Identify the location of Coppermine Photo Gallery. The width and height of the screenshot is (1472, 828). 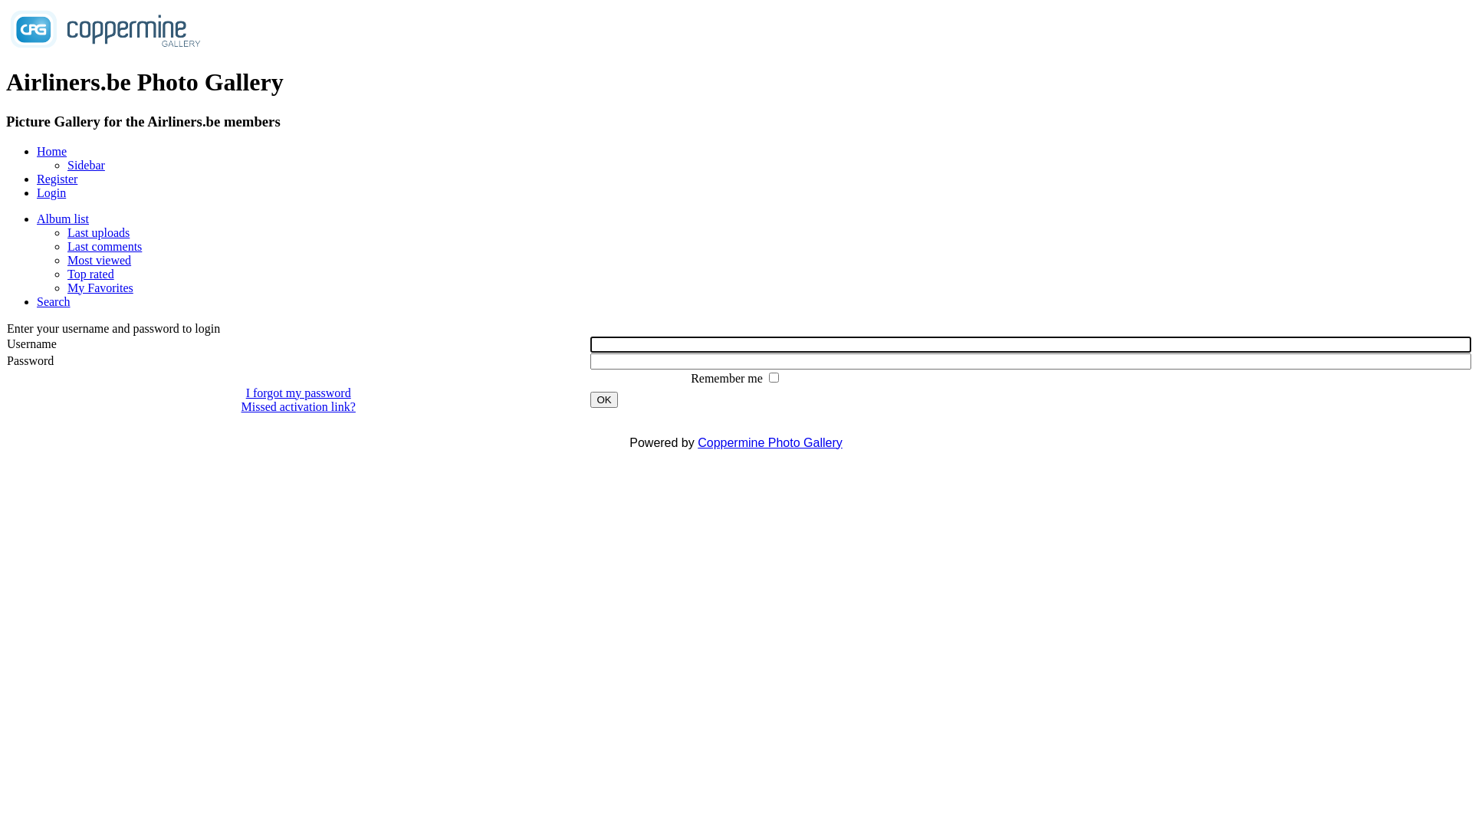
(770, 443).